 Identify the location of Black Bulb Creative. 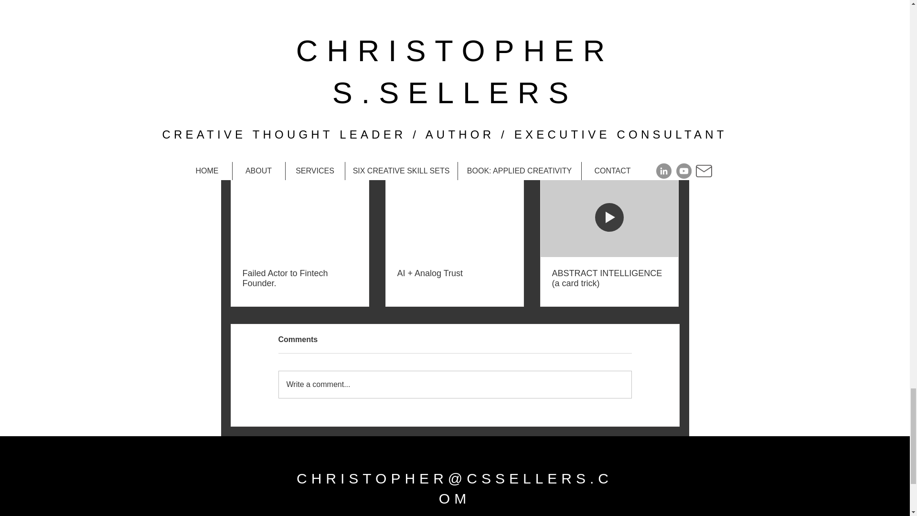
(508, 54).